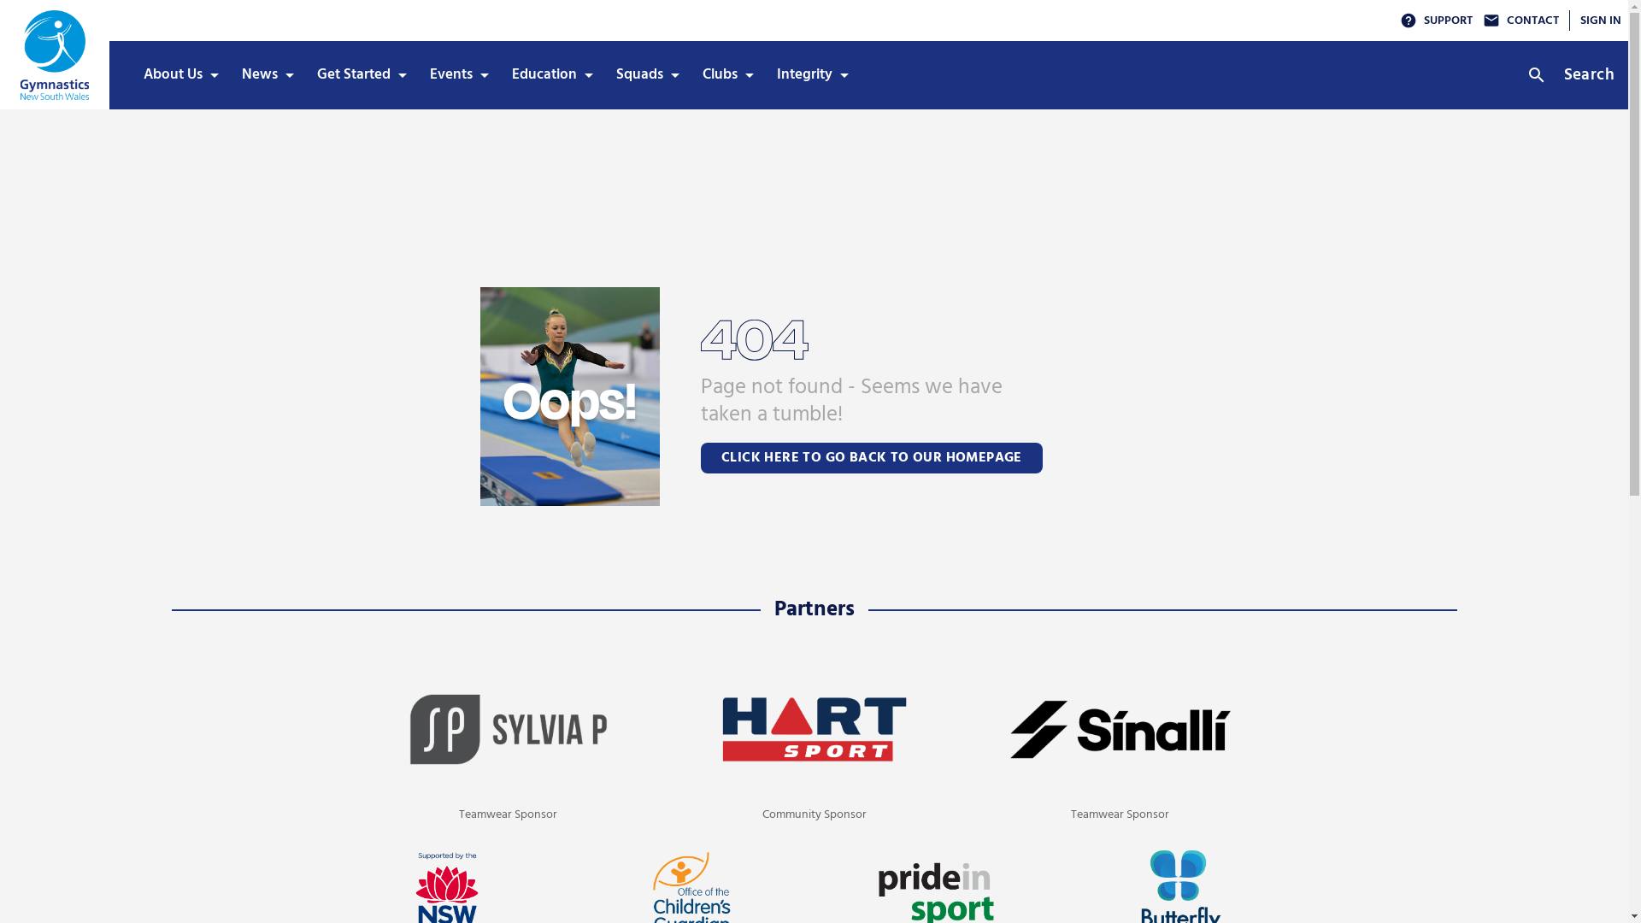 Image resolution: width=1641 pixels, height=923 pixels. What do you see at coordinates (1521, 21) in the screenshot?
I see `CONTACT` at bounding box center [1521, 21].